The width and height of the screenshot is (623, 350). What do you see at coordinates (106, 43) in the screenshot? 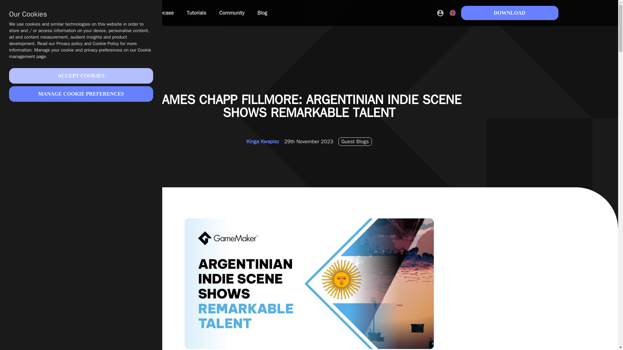
I see `Cookie Policy` at bounding box center [106, 43].